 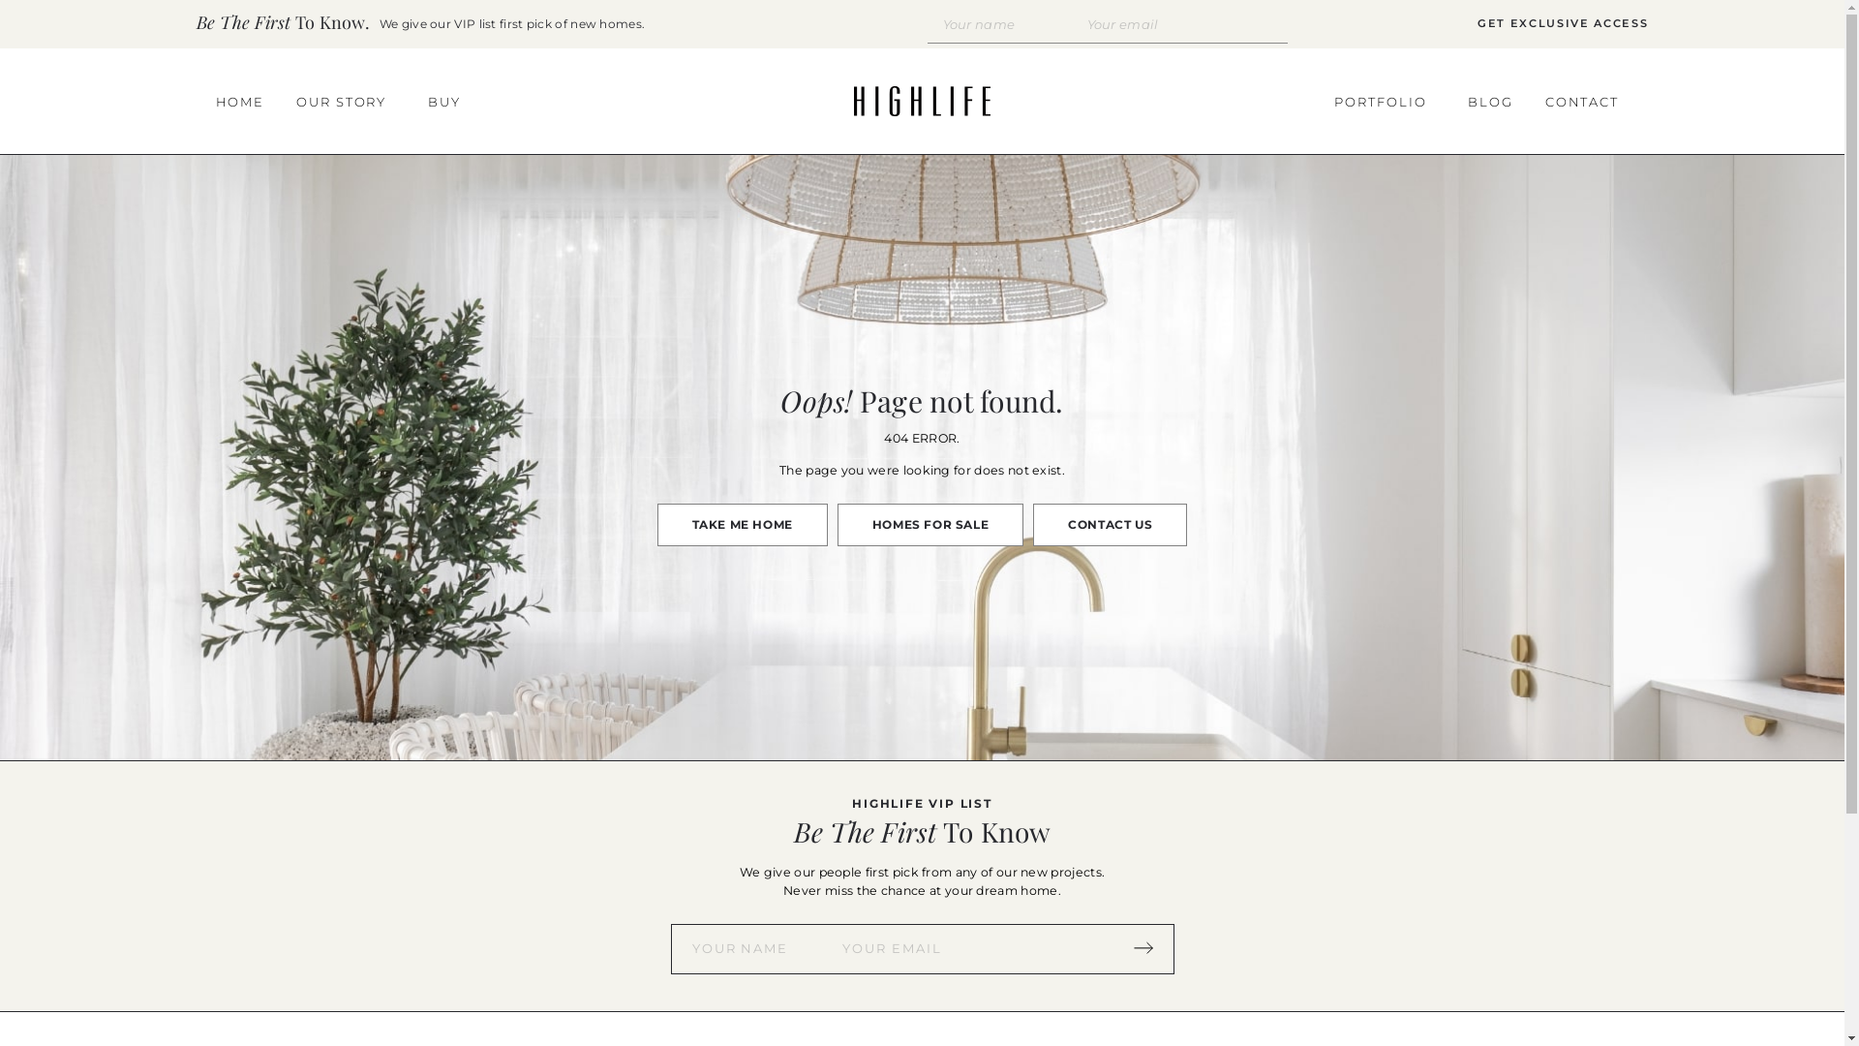 I want to click on HOME, so click(x=240, y=102).